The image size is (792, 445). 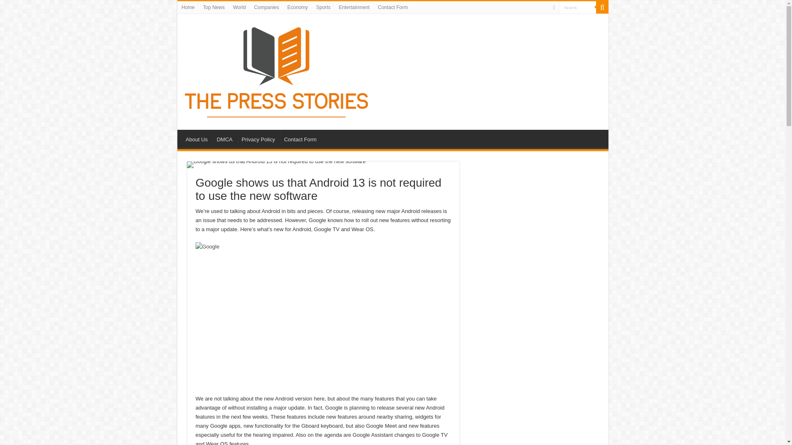 I want to click on Contact Form, so click(x=300, y=138).